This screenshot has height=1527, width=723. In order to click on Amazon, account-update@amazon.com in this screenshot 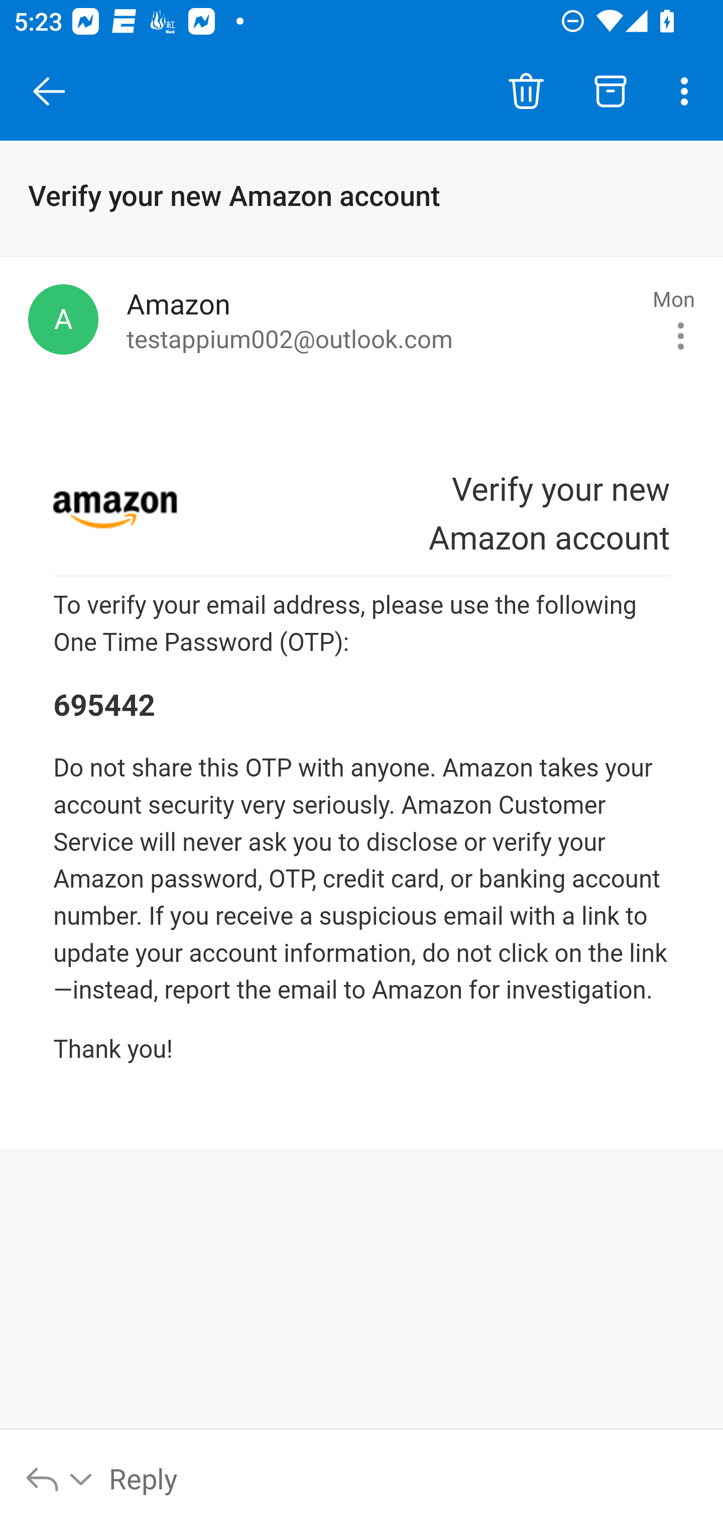, I will do `click(63, 319)`.